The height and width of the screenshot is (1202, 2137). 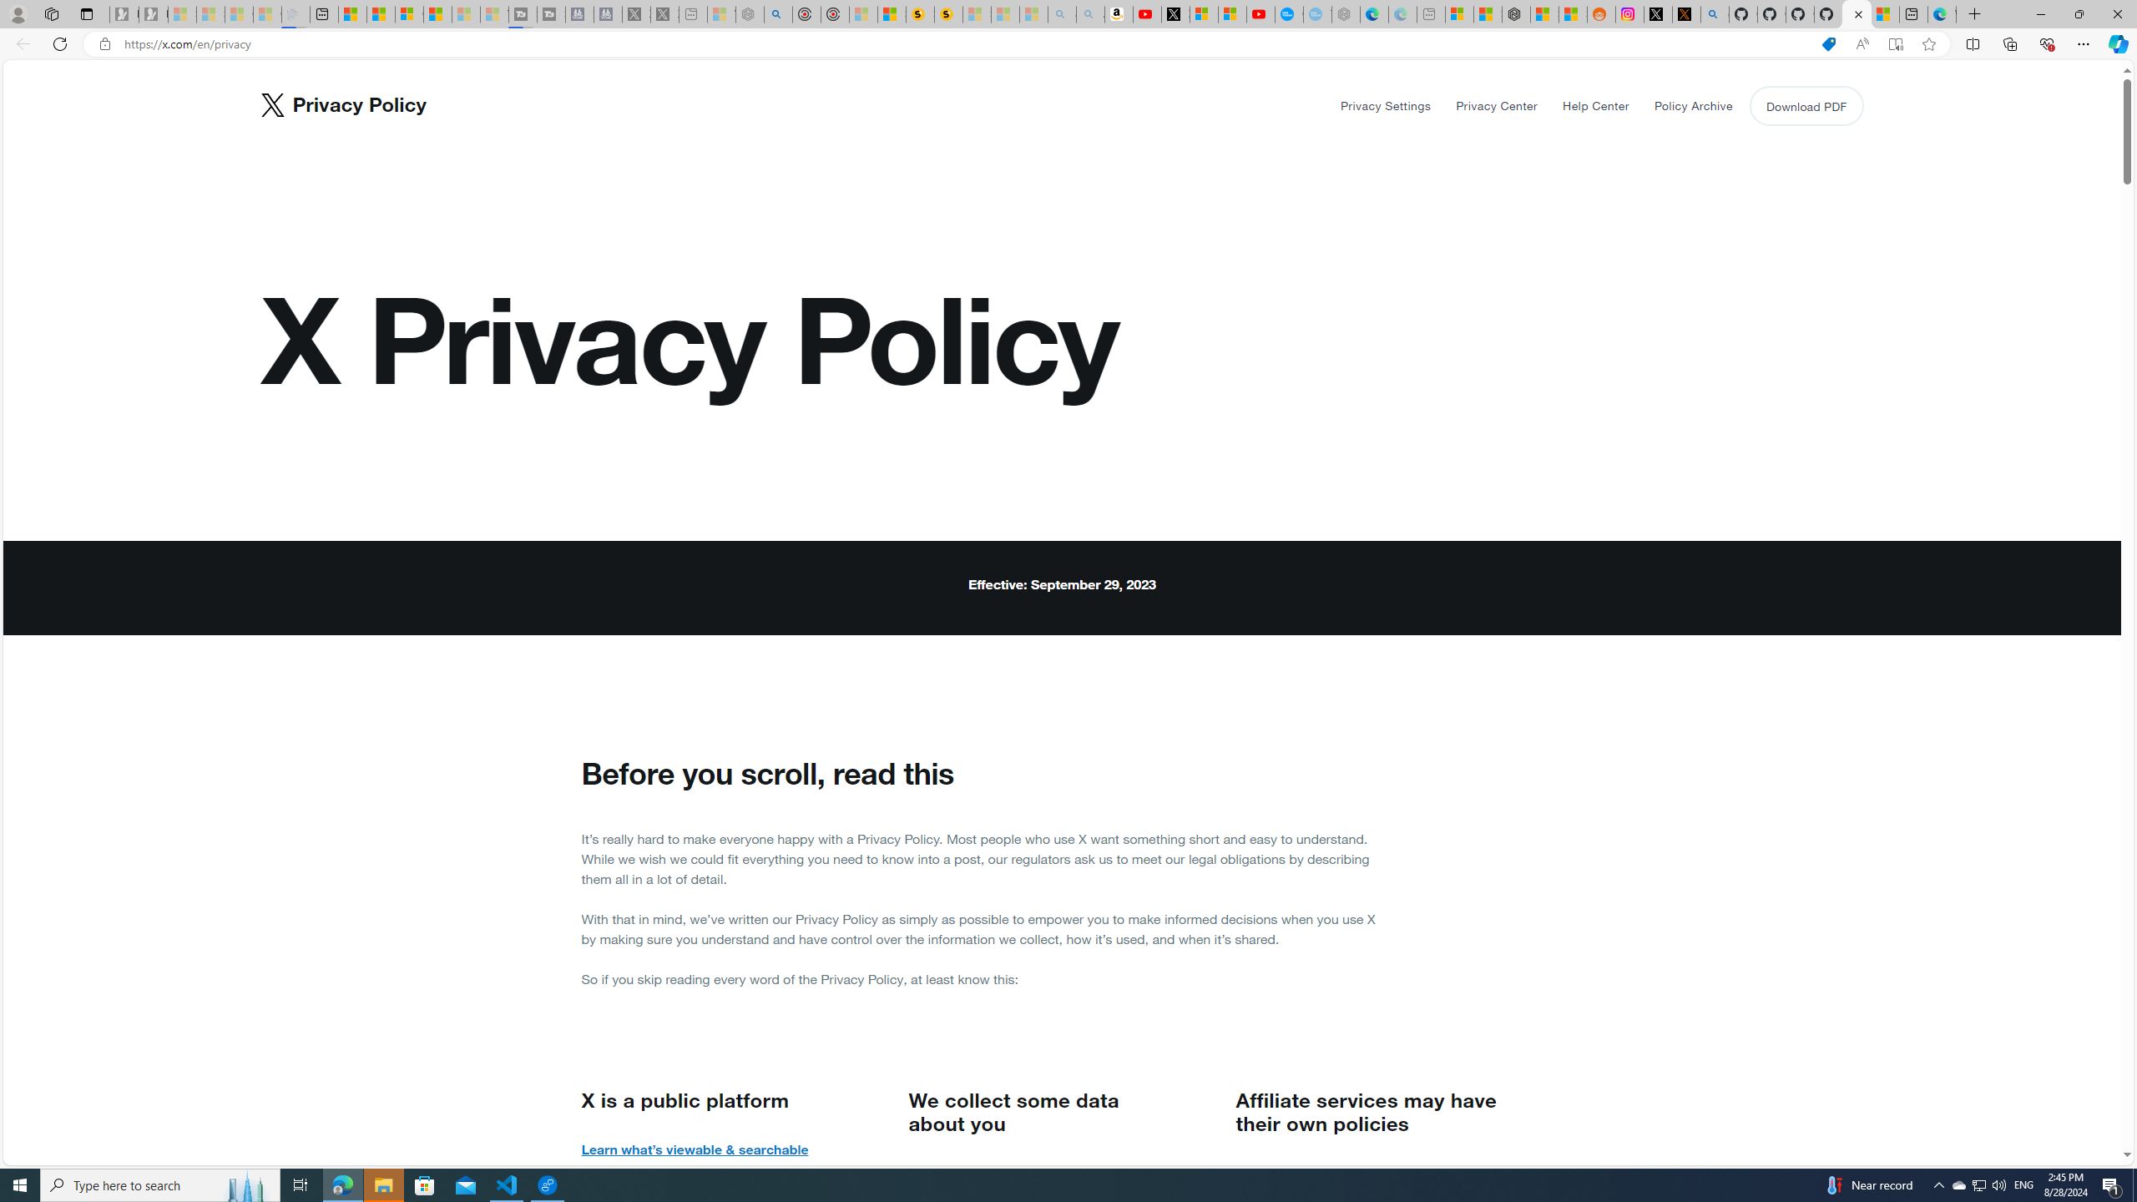 What do you see at coordinates (1090, 14) in the screenshot?
I see `Amazon Echo Dot PNG - Search Images - Sleeping` at bounding box center [1090, 14].